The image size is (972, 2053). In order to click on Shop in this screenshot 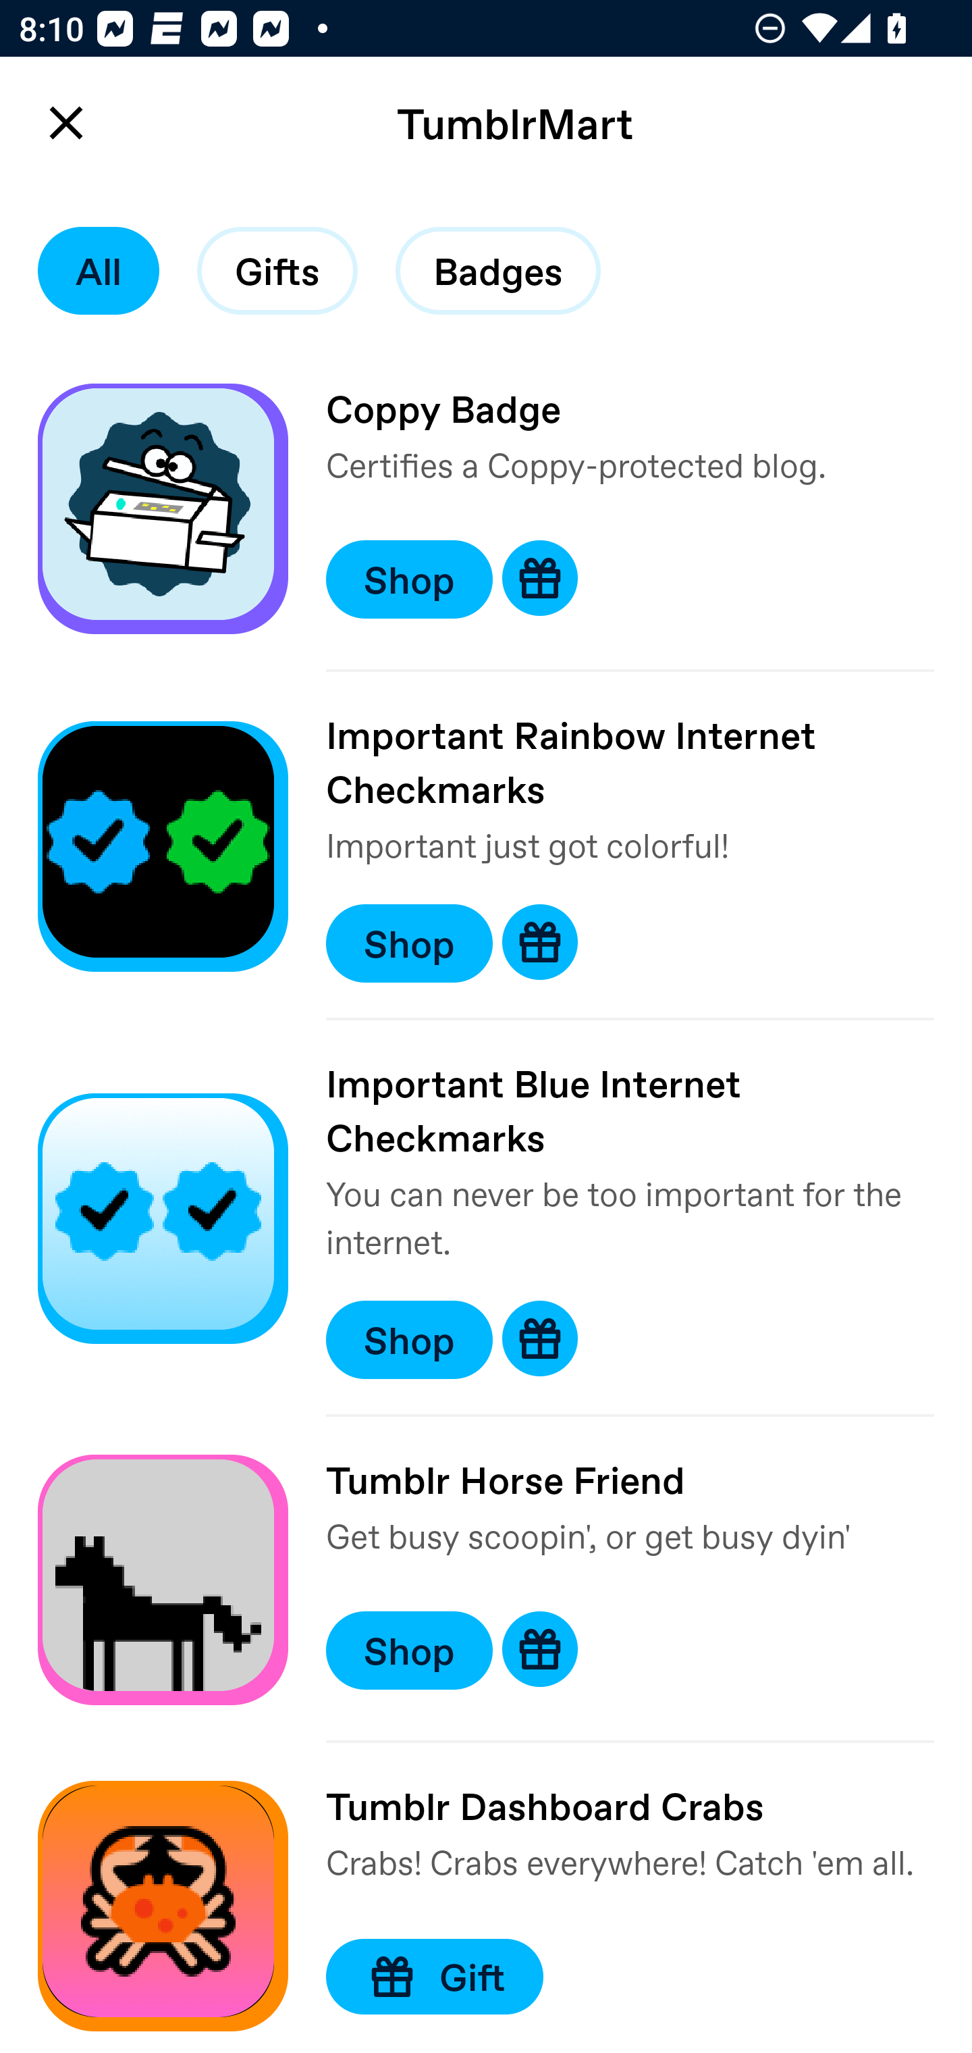, I will do `click(409, 1340)`.